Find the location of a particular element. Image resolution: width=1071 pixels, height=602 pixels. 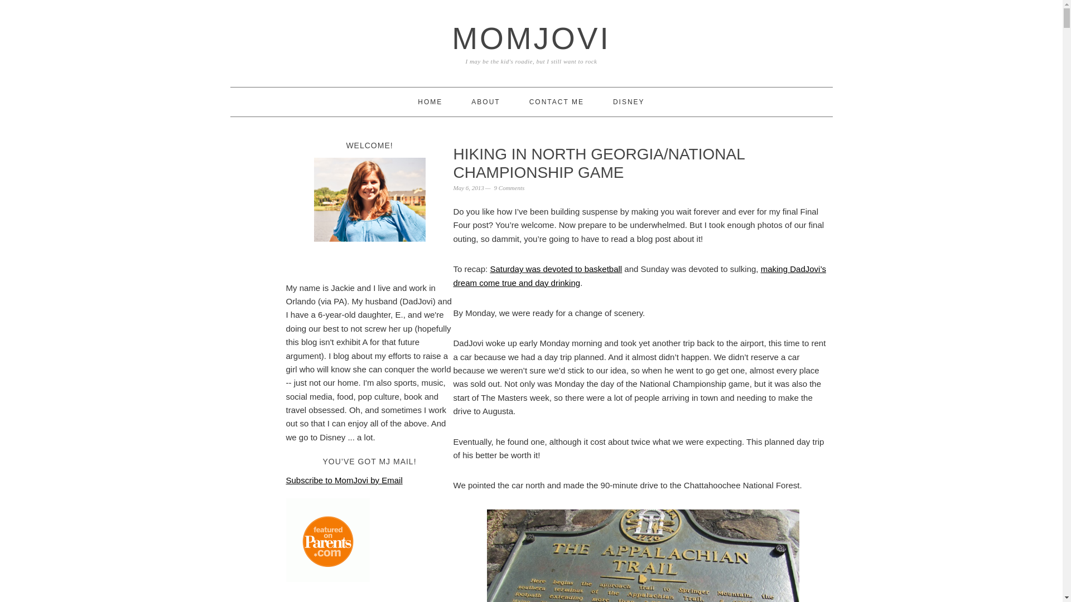

HOME is located at coordinates (430, 101).